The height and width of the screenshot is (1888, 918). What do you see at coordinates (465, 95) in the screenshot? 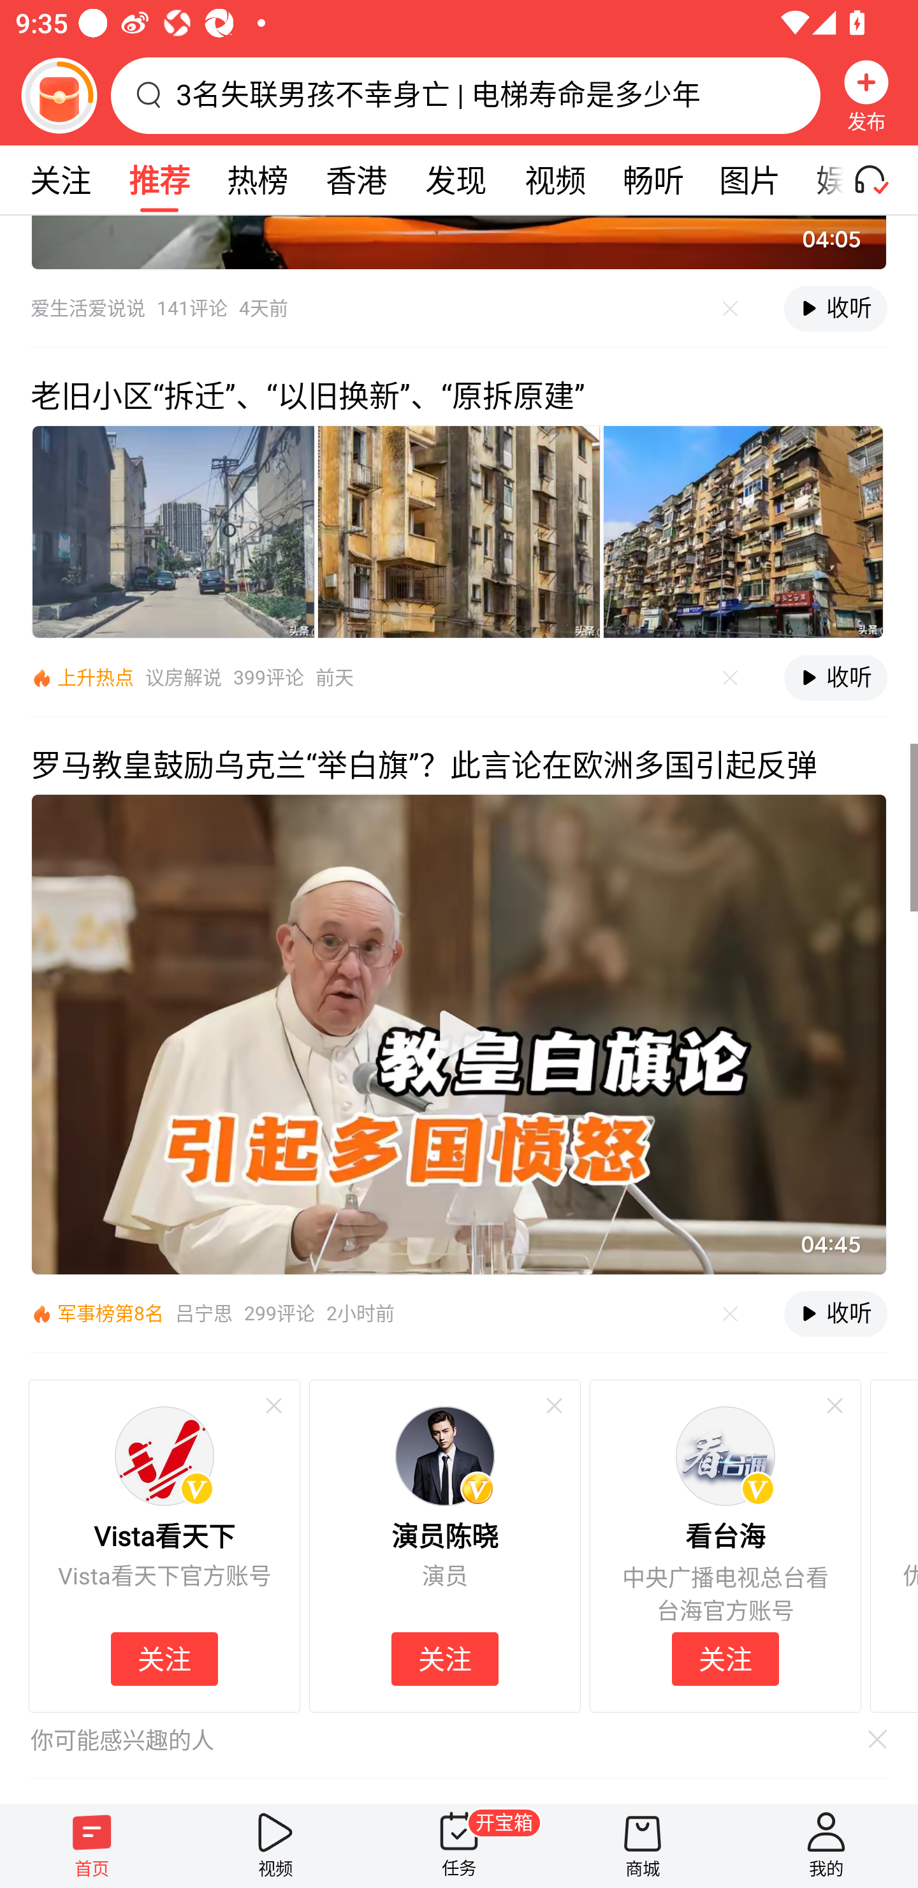
I see `3名失联男孩不幸身亡 | 电梯寿命是多少年 搜索框，3名失联男孩不幸身亡 | 电梯寿命是多少年` at bounding box center [465, 95].